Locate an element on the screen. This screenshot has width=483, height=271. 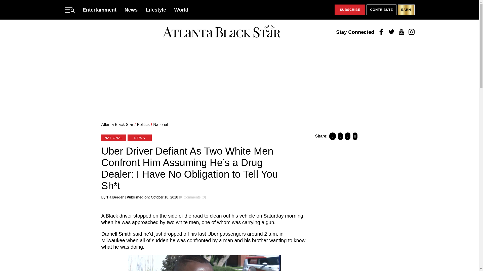
Go to the Politics Category archives. is located at coordinates (143, 124).